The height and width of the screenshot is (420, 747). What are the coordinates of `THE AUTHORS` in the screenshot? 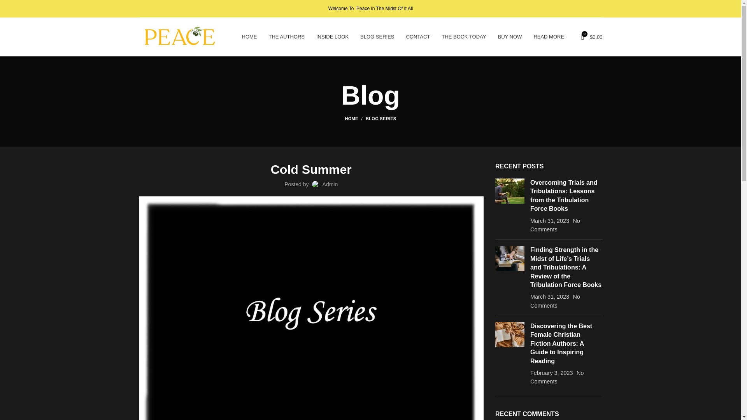 It's located at (286, 37).